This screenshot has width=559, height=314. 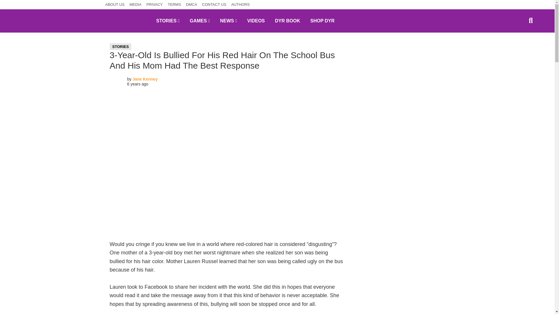 I want to click on AUTHORS, so click(x=240, y=5).